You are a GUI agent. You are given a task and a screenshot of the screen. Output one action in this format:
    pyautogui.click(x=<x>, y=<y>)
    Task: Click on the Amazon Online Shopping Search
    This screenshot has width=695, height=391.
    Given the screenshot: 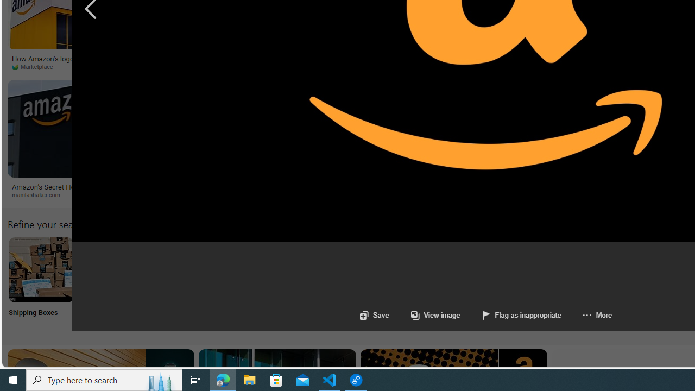 What is the action you would take?
    pyautogui.click(x=113, y=269)
    